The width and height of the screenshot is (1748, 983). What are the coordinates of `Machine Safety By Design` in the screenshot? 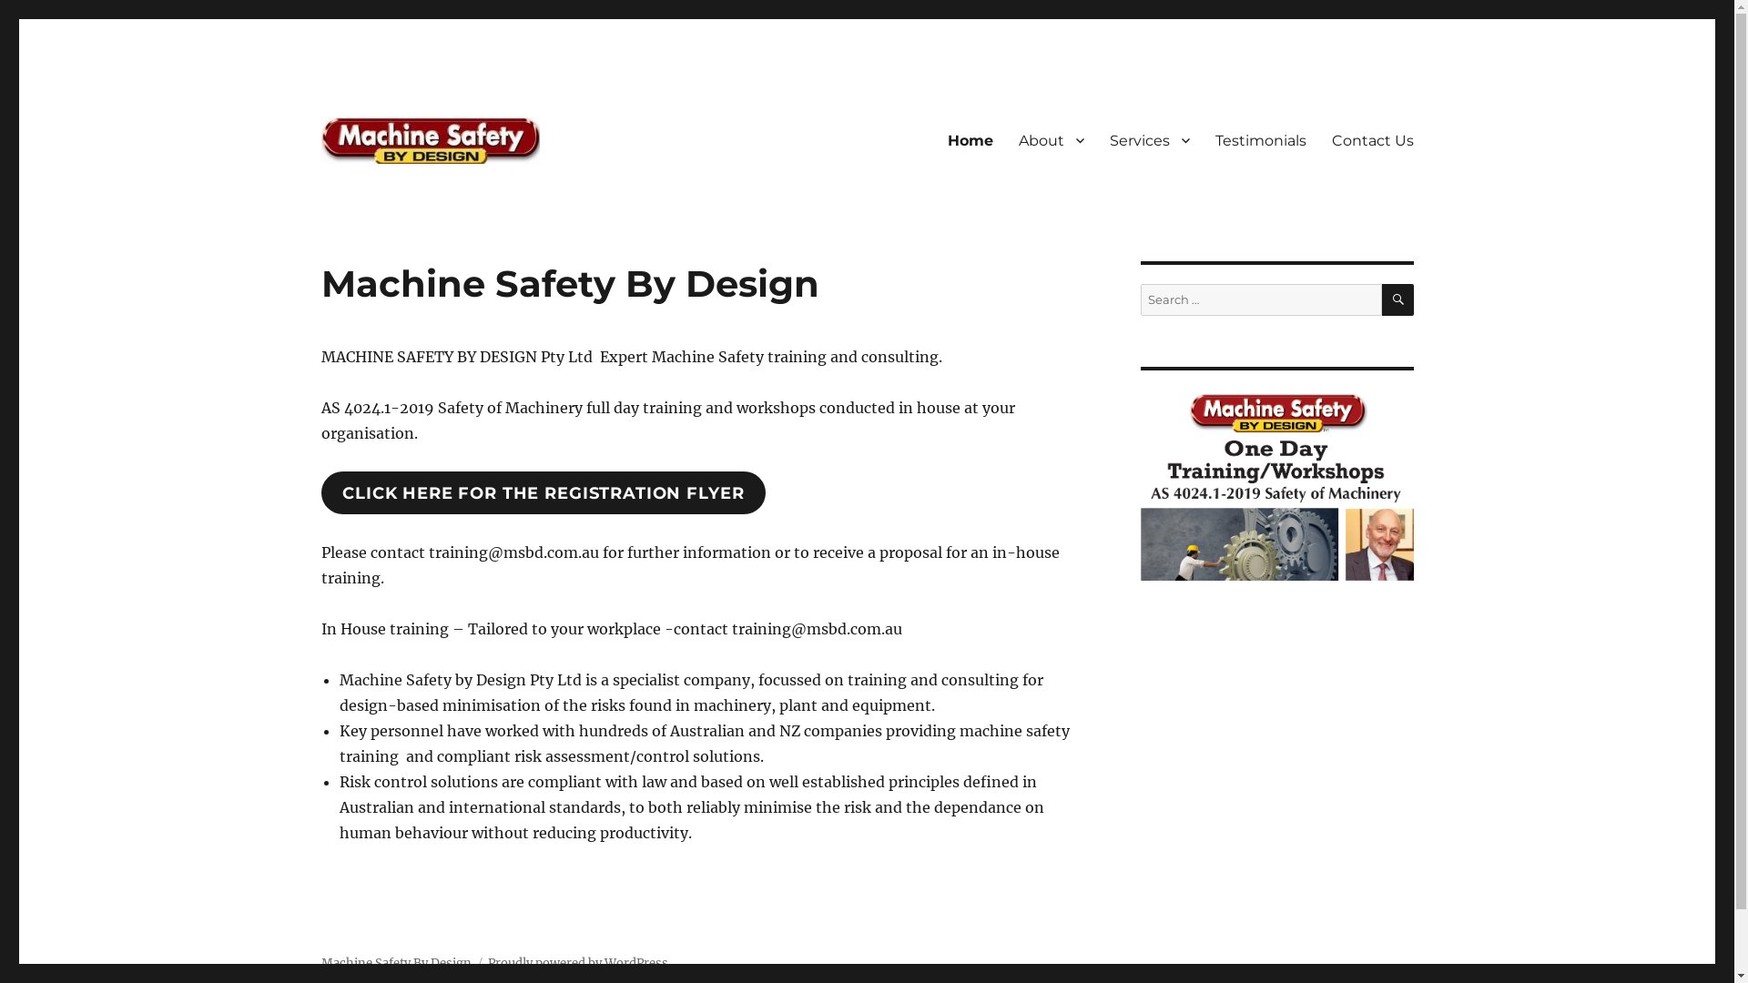 It's located at (395, 963).